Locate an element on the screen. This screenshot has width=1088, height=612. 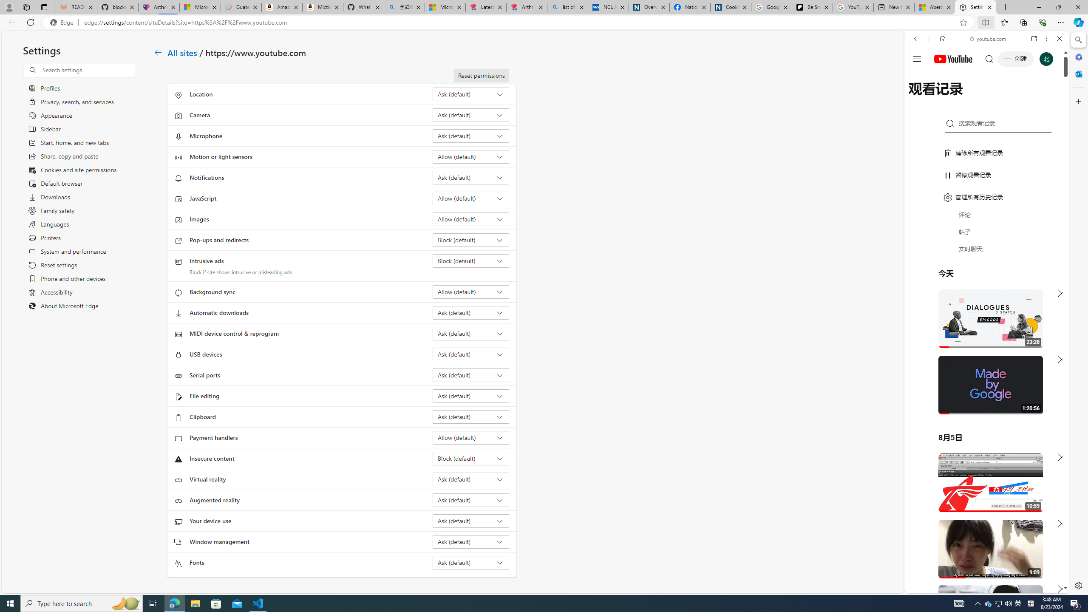
Virtual reality Ask (default) is located at coordinates (471, 479).